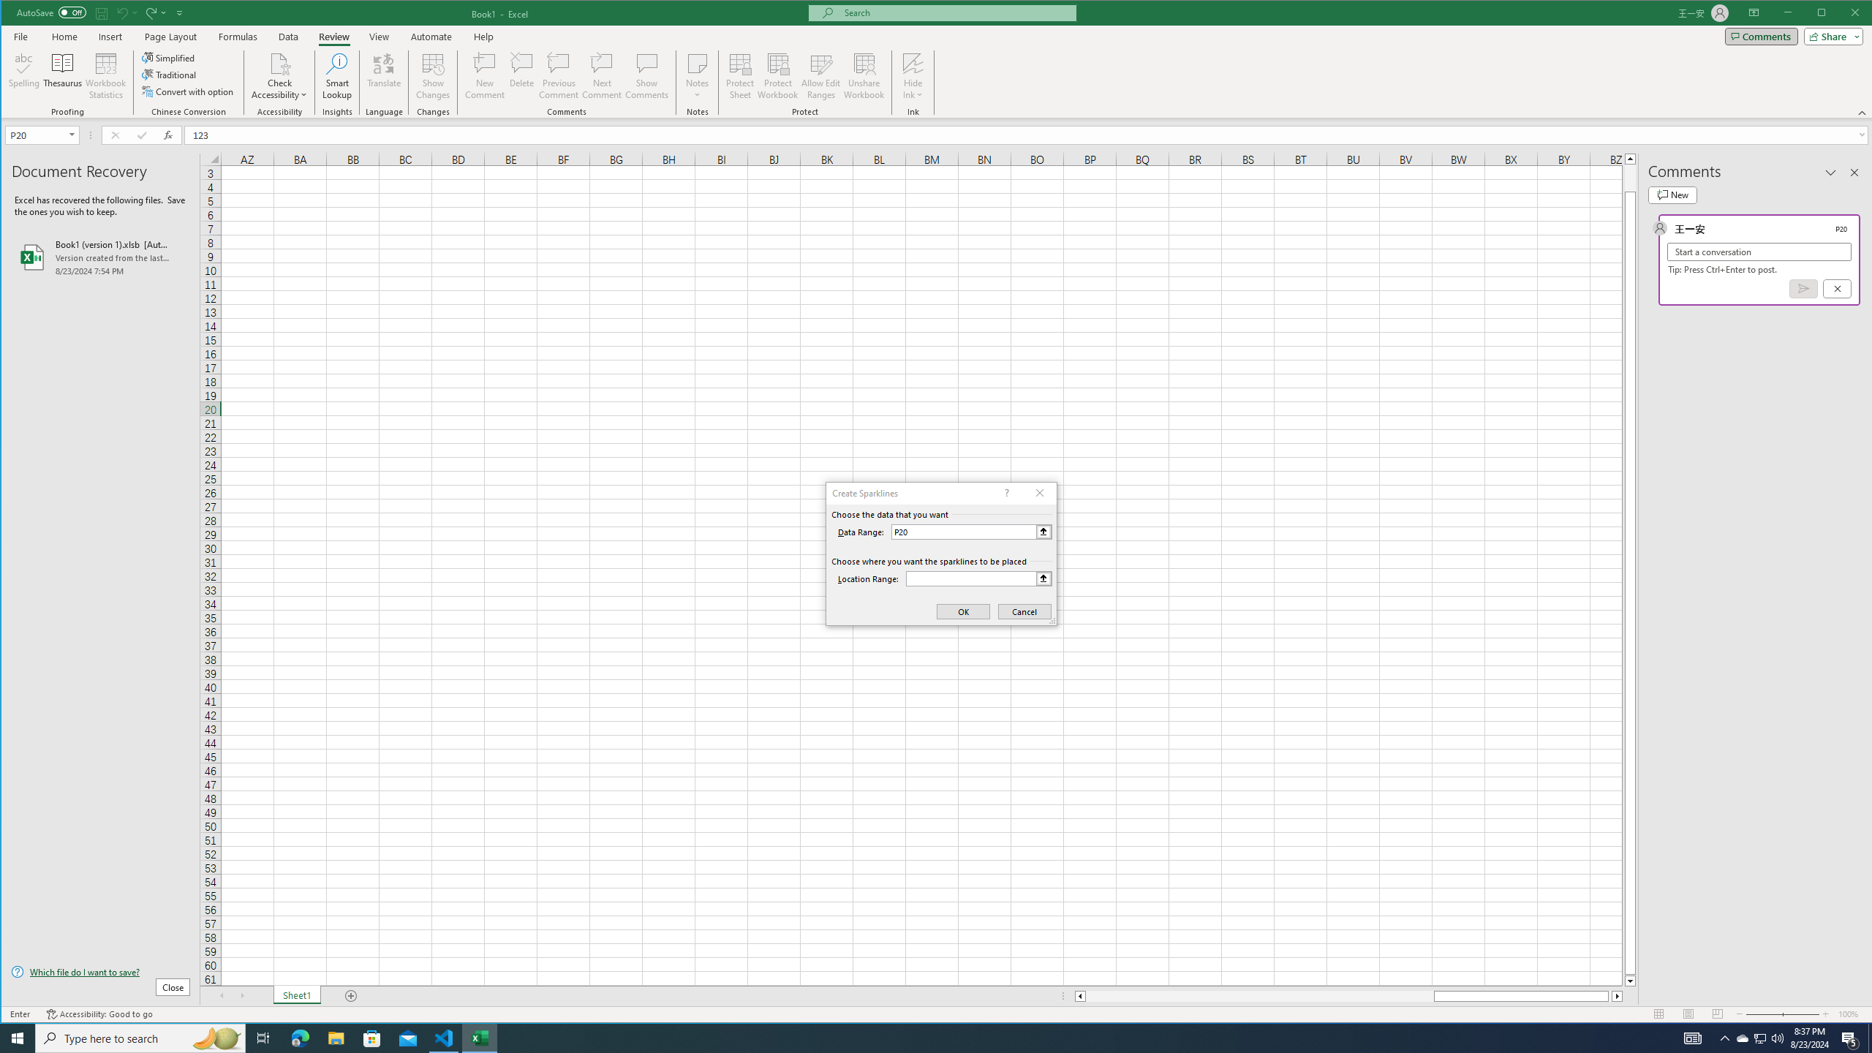 This screenshot has height=1053, width=1872. Describe the element at coordinates (101, 971) in the screenshot. I see `Which file do I want to save?` at that location.